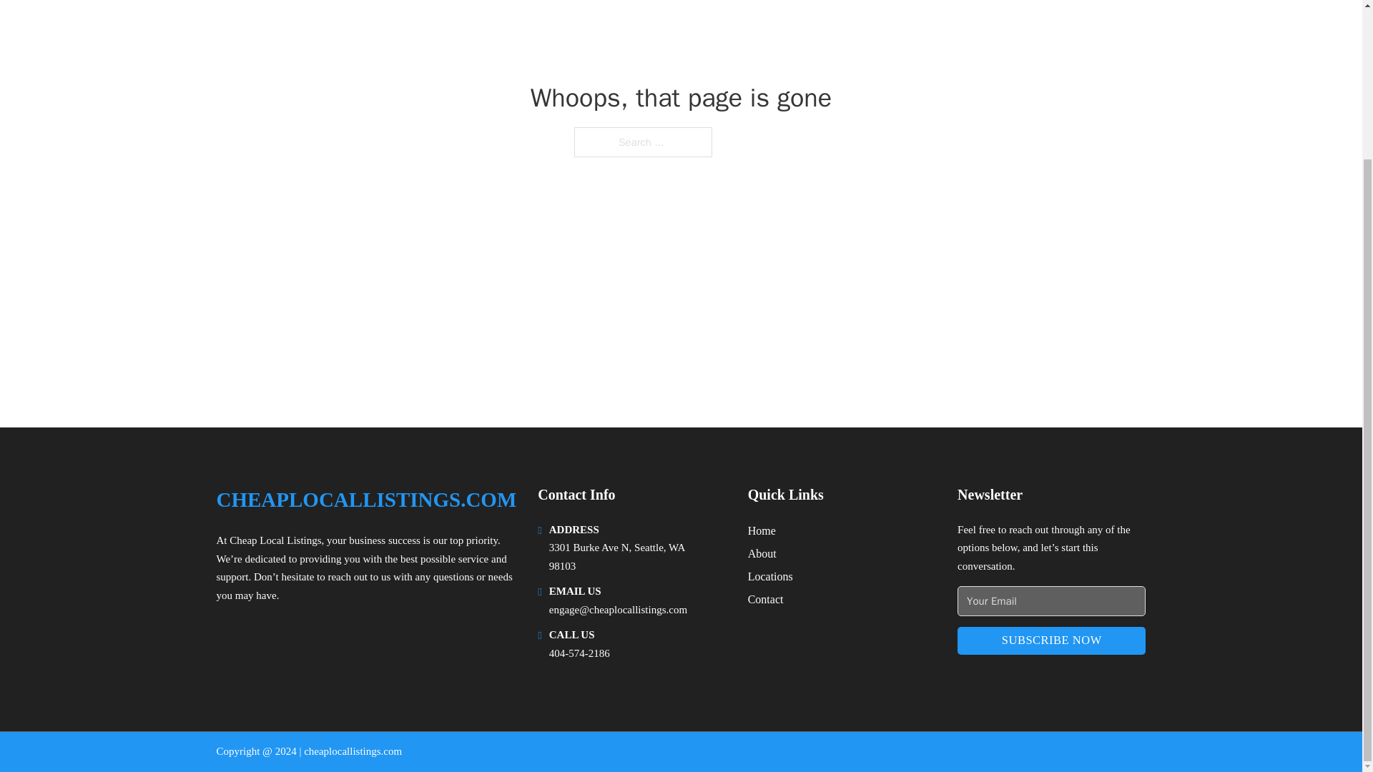  I want to click on Home, so click(762, 530).